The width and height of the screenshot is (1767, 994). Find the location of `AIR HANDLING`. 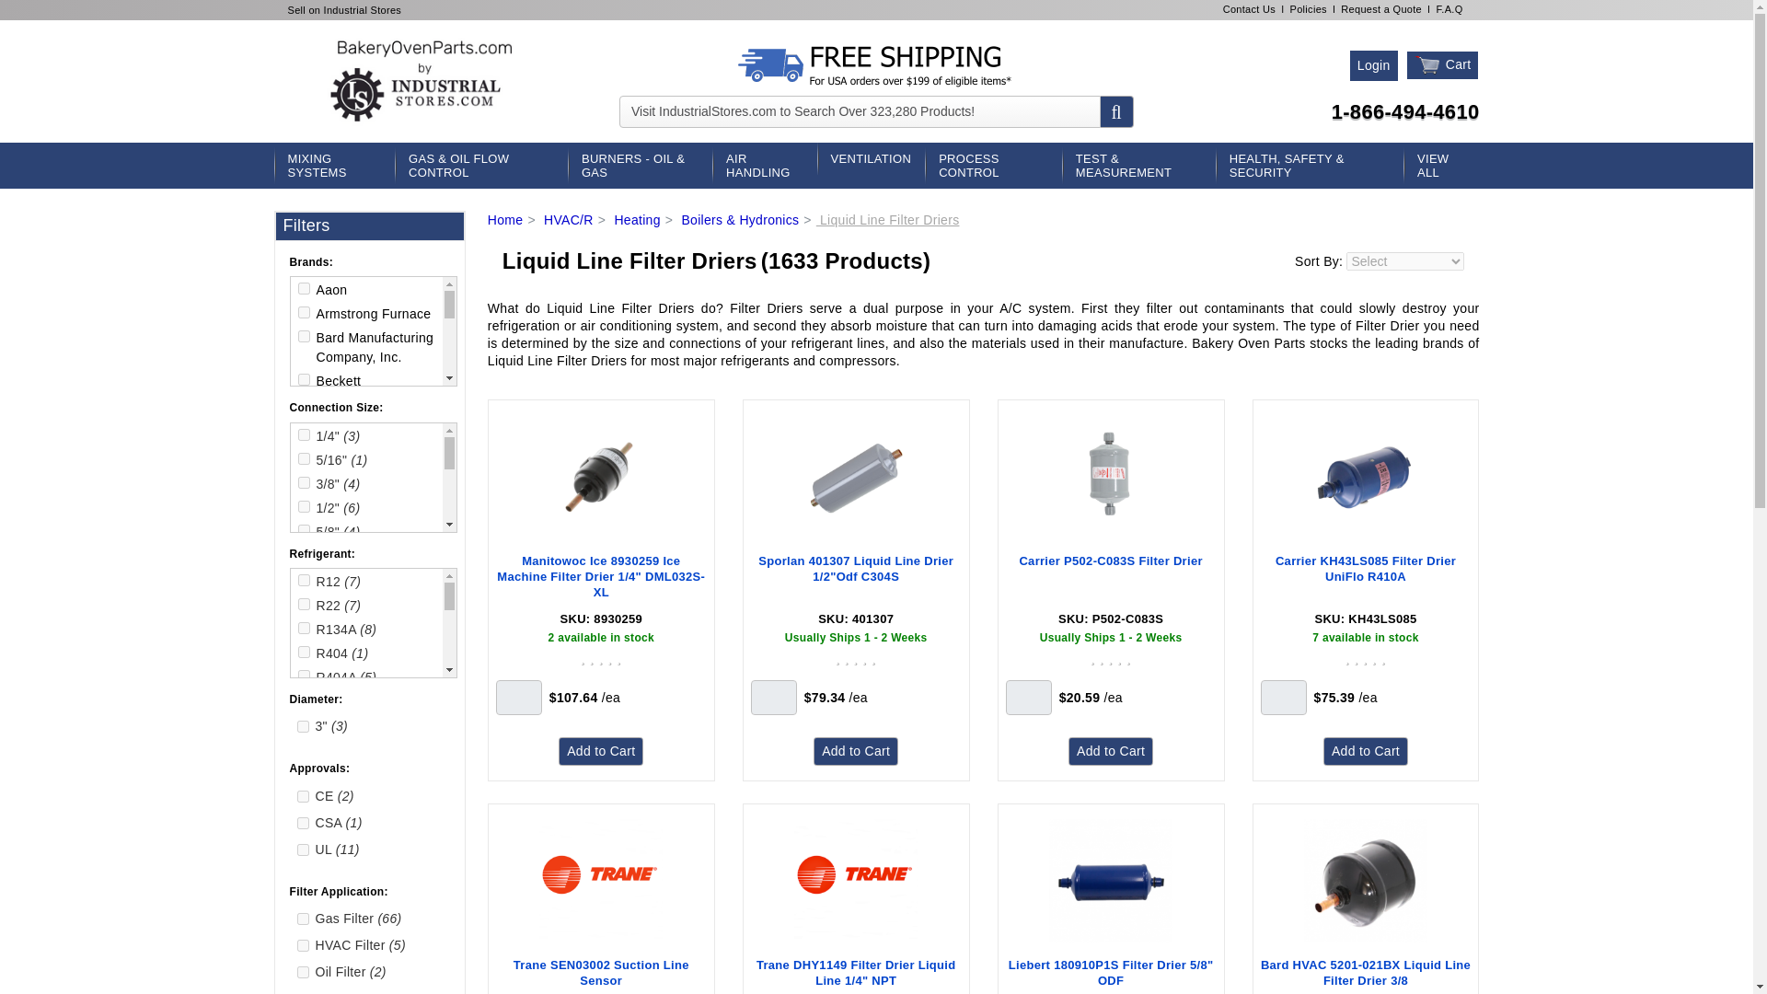

AIR HANDLING is located at coordinates (764, 166).